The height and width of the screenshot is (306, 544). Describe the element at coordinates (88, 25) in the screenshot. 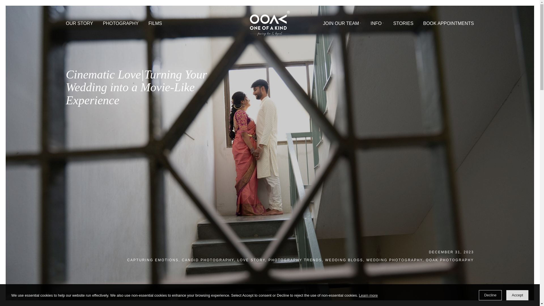

I see `OUR STORY` at that location.